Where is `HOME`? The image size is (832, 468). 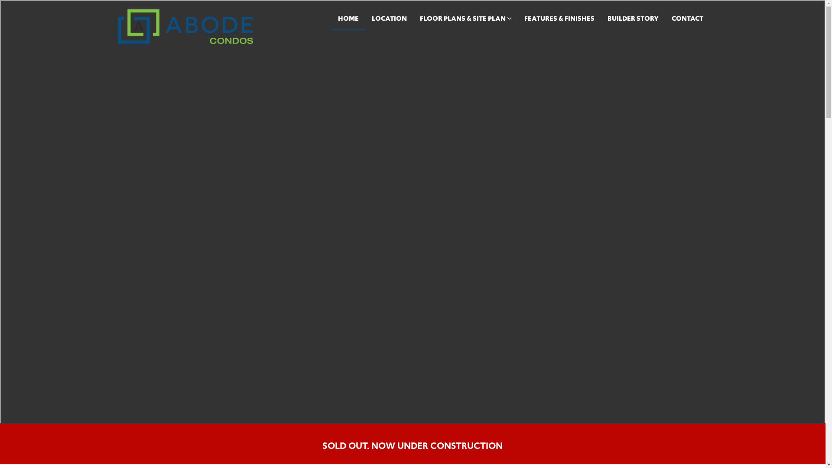 HOME is located at coordinates (348, 19).